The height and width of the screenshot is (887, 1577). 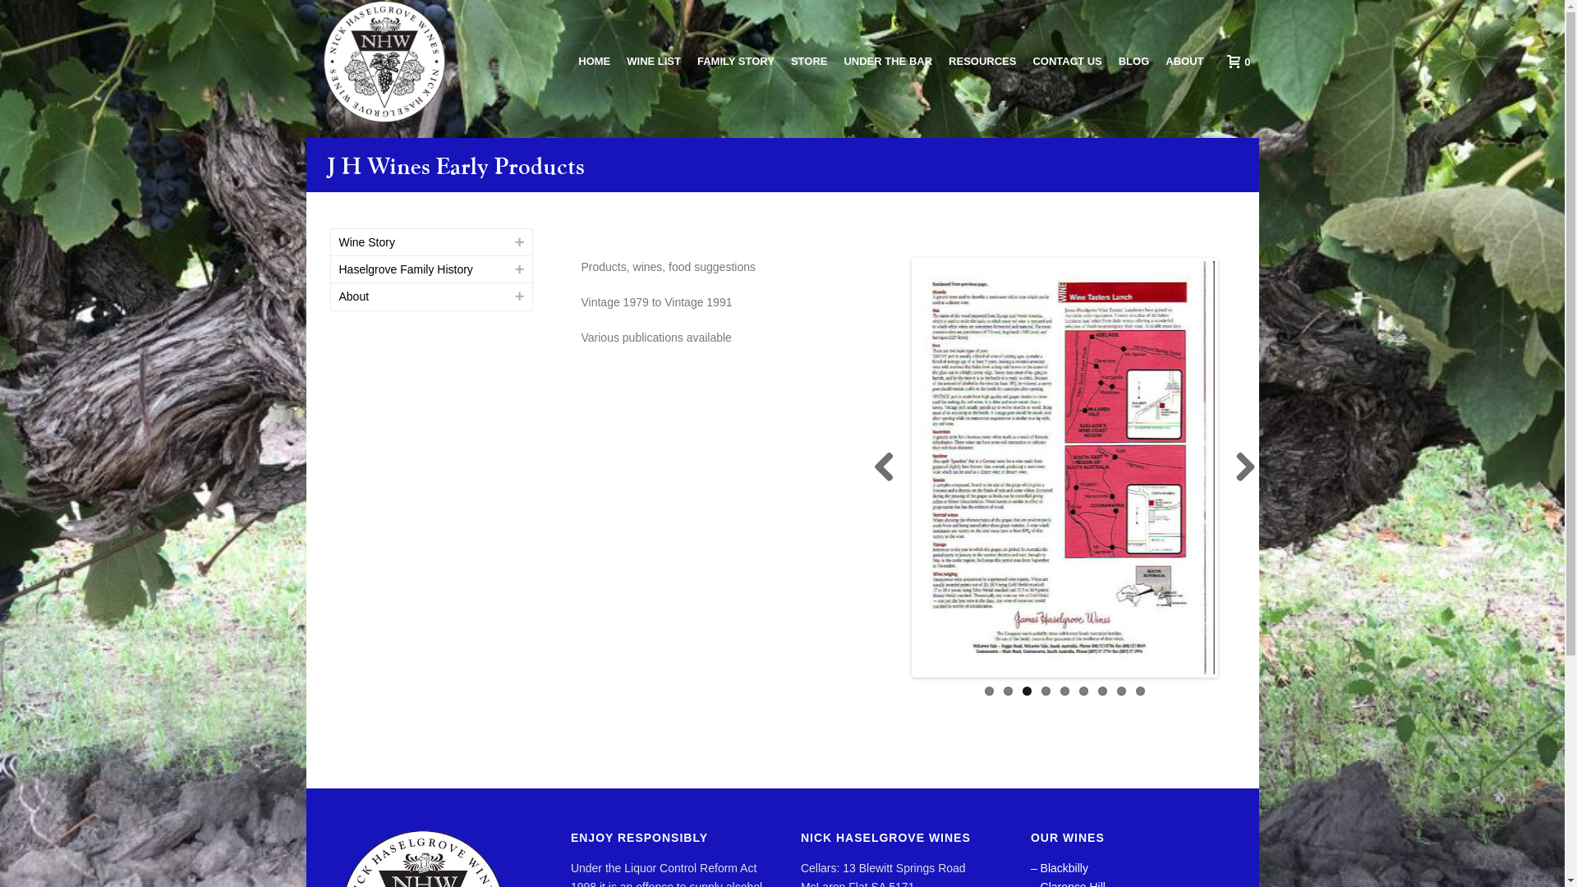 What do you see at coordinates (1237, 62) in the screenshot?
I see `0` at bounding box center [1237, 62].